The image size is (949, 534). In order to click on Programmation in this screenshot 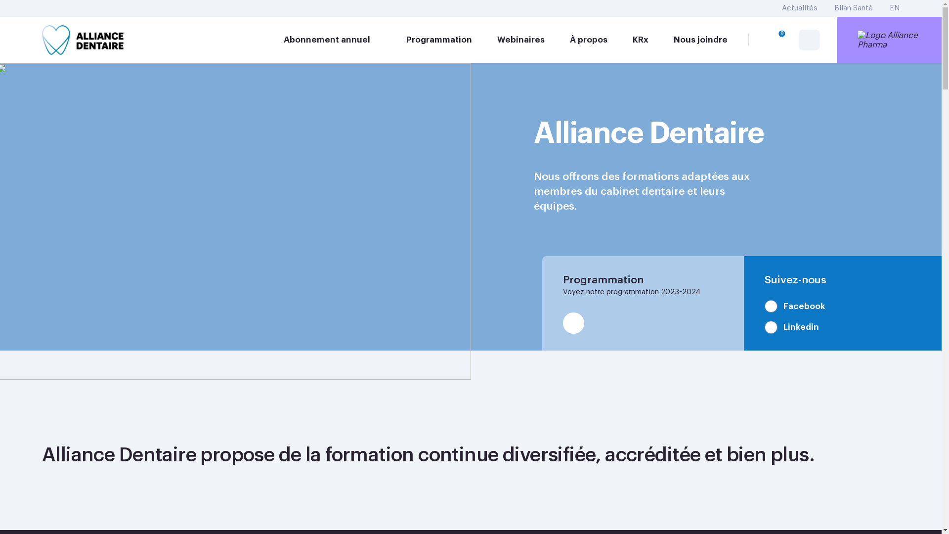, I will do `click(439, 40)`.